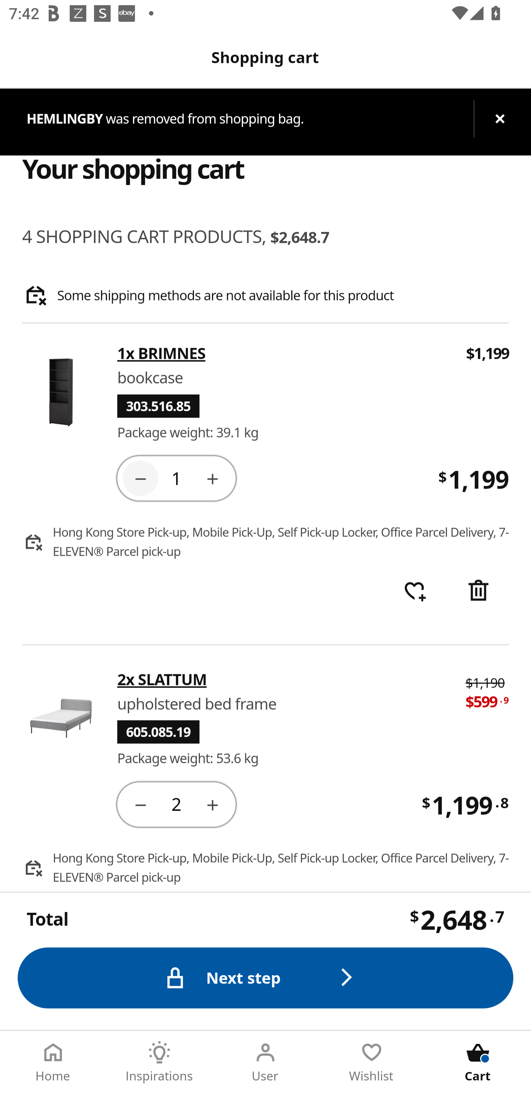 Image resolution: width=531 pixels, height=1093 pixels. Describe the element at coordinates (414, 592) in the screenshot. I see ` ` at that location.